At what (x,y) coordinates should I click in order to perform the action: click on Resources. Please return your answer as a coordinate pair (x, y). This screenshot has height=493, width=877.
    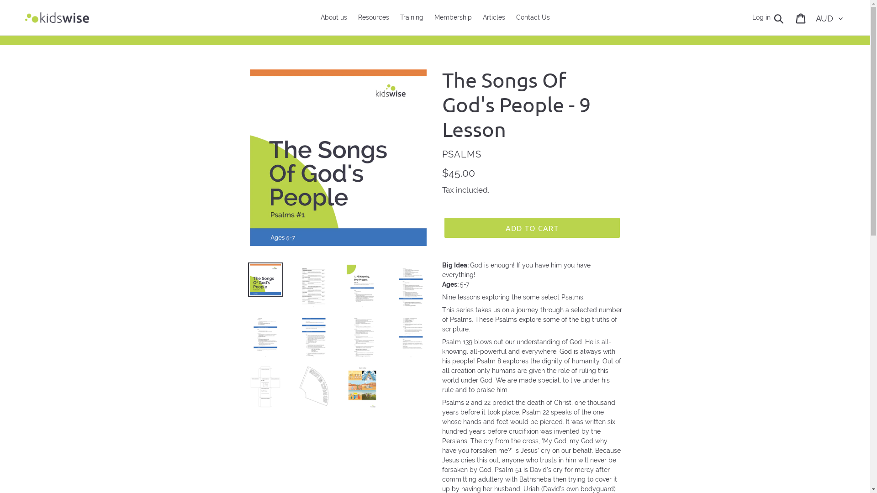
    Looking at the image, I should click on (374, 17).